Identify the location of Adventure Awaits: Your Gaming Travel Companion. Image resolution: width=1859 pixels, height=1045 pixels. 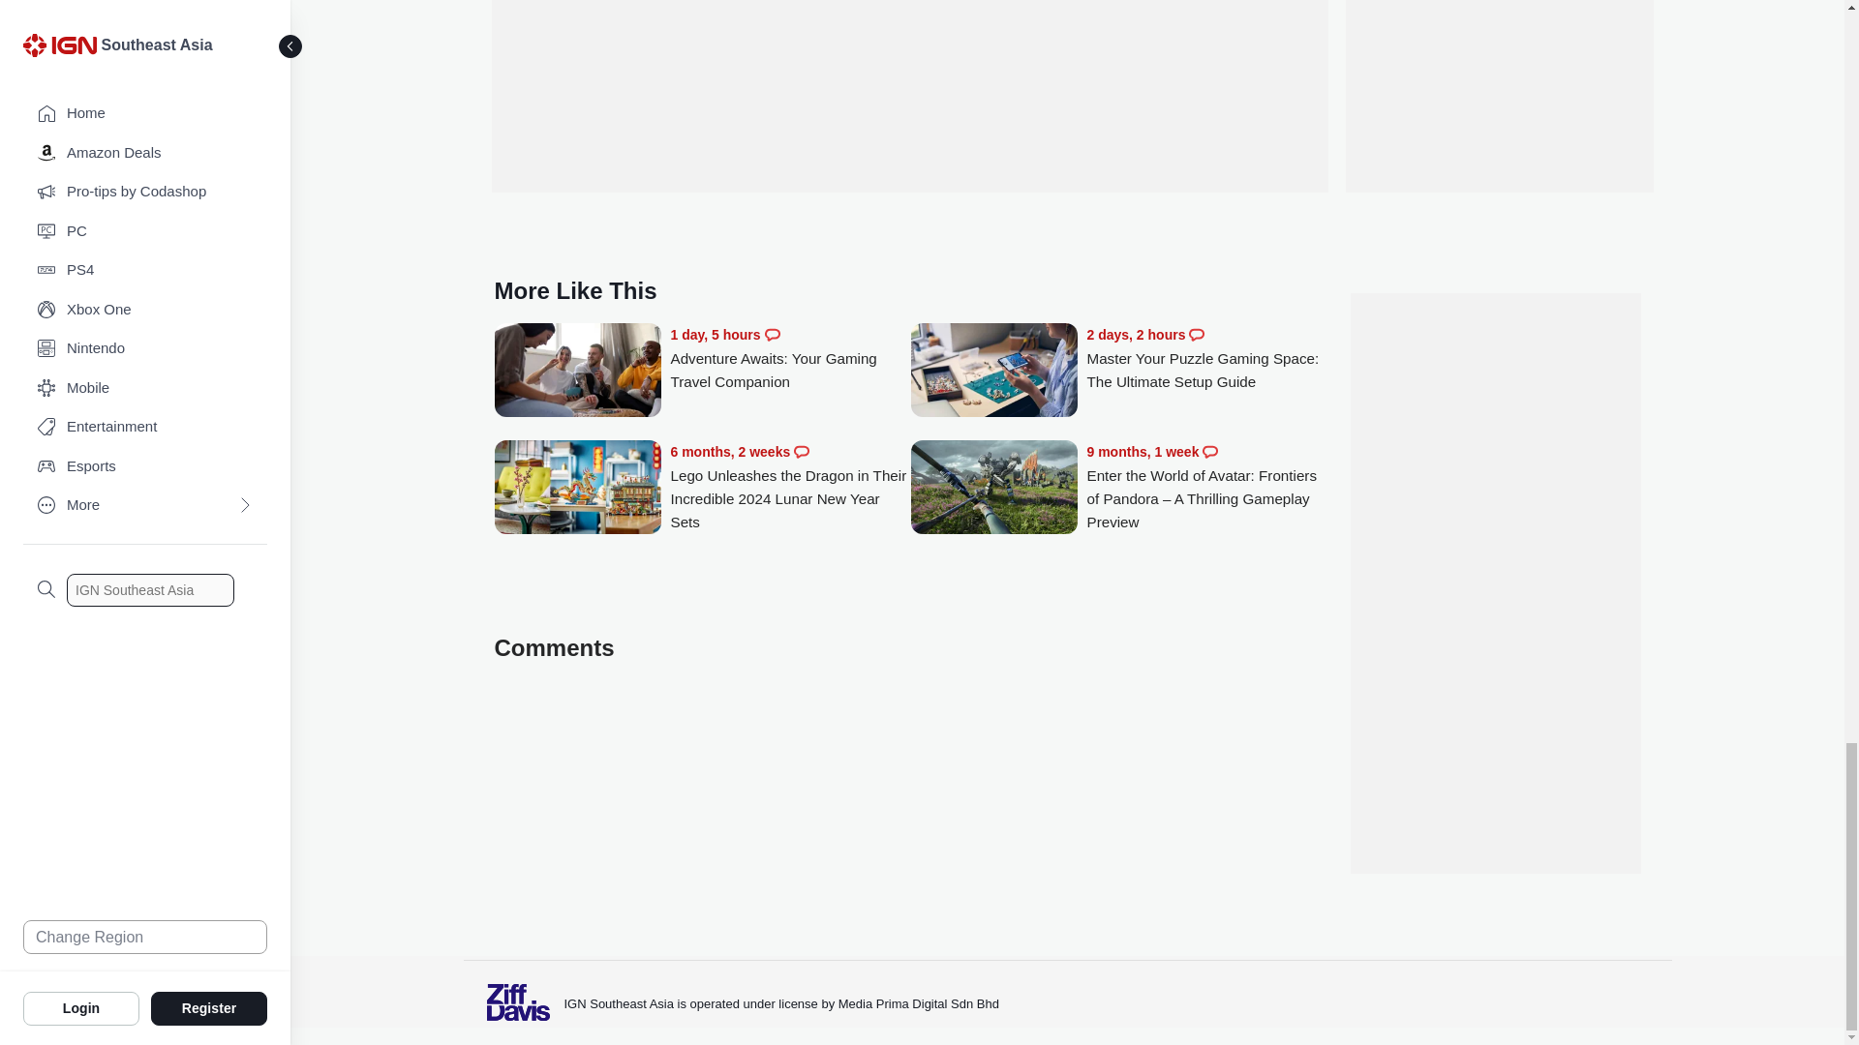
(577, 372).